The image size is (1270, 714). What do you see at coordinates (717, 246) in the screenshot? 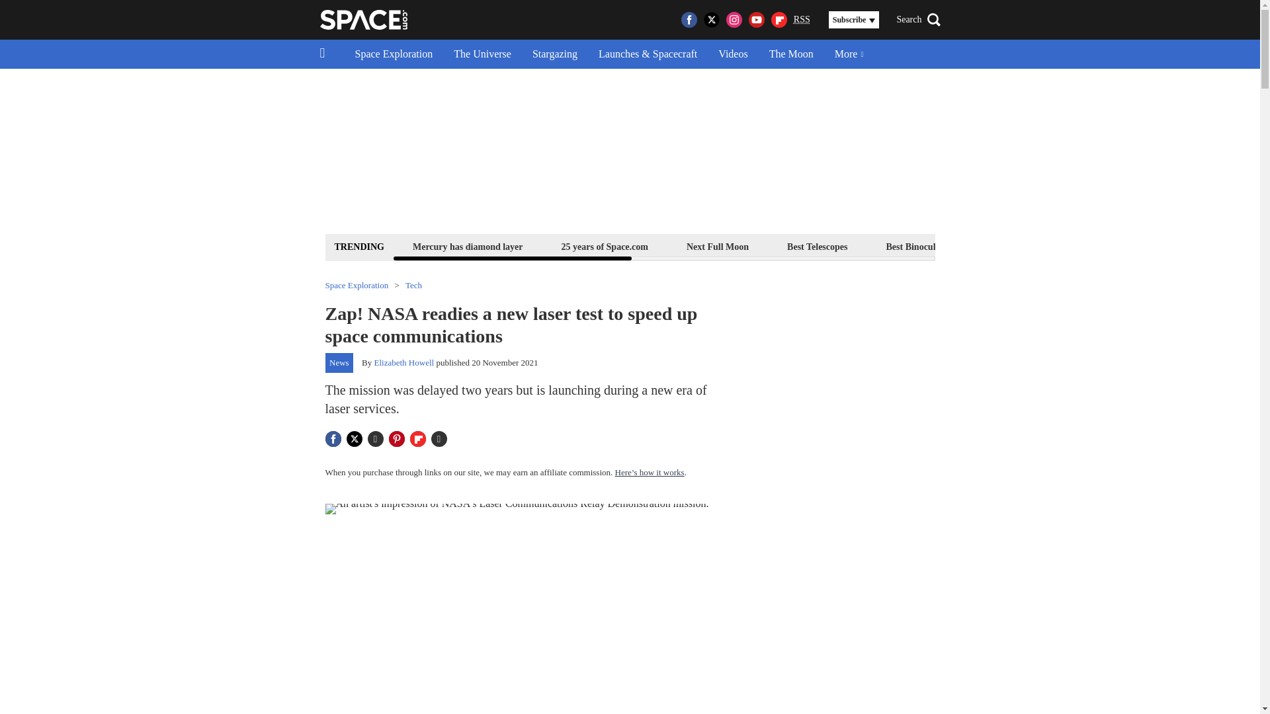
I see `Next Full Moon` at bounding box center [717, 246].